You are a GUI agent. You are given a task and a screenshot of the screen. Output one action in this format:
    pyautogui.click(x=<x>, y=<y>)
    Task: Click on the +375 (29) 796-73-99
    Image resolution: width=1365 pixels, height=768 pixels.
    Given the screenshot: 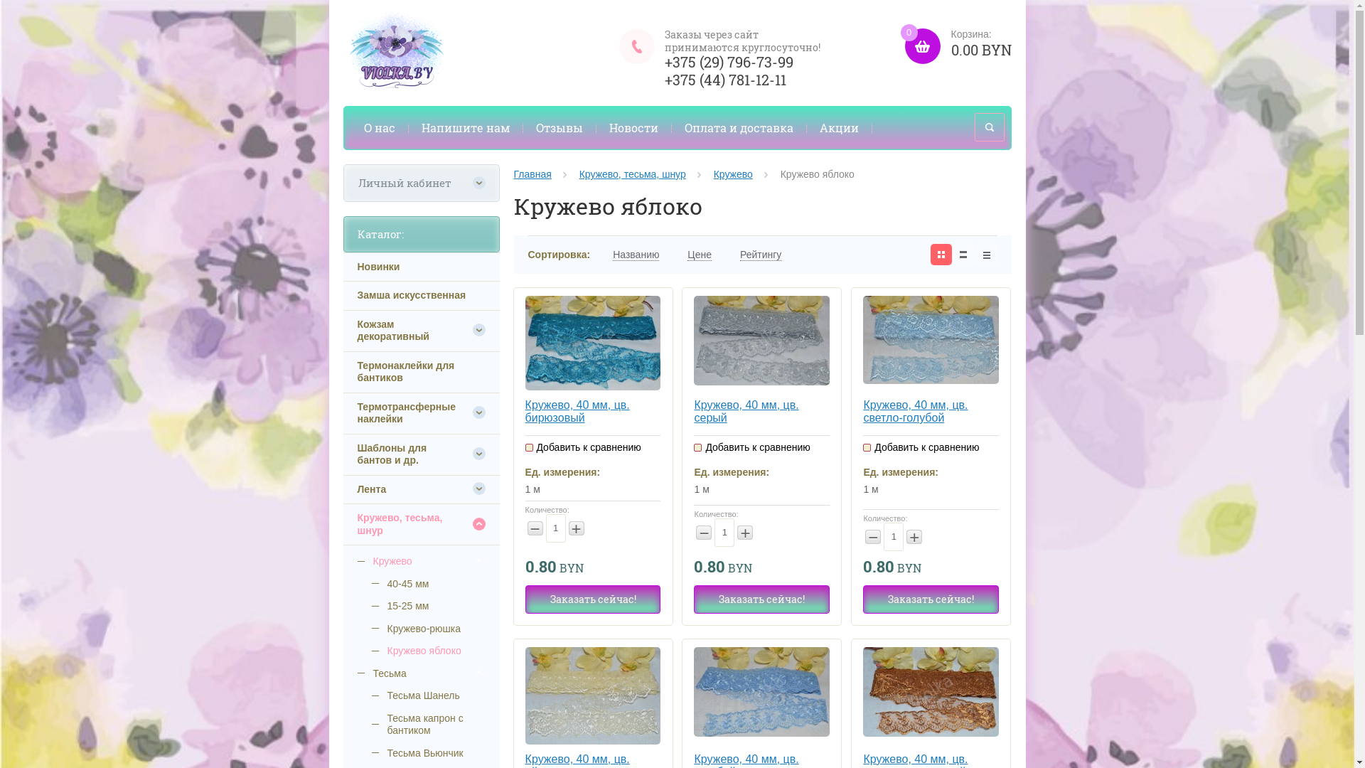 What is the action you would take?
    pyautogui.click(x=729, y=62)
    